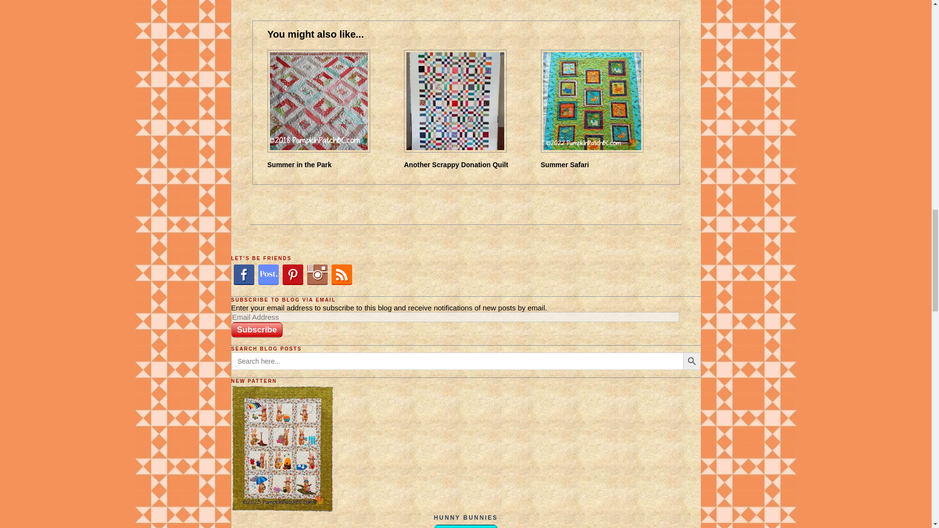 Image resolution: width=939 pixels, height=528 pixels. I want to click on Another Scrappy Donation Quilt, so click(456, 164).